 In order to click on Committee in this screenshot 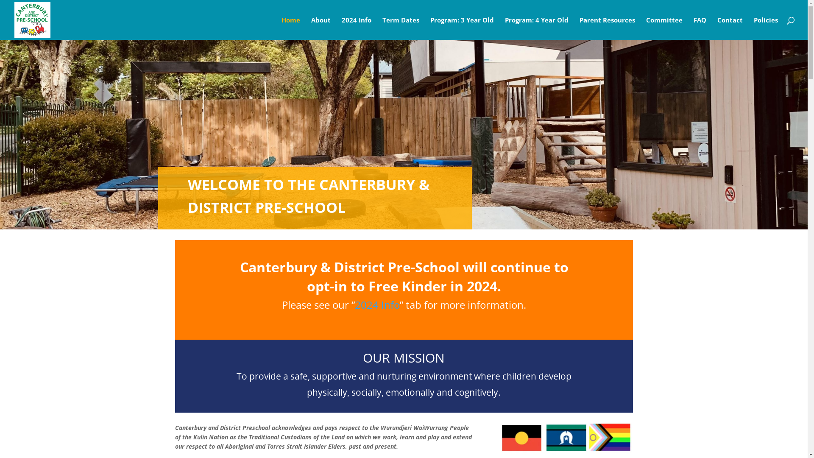, I will do `click(664, 28)`.